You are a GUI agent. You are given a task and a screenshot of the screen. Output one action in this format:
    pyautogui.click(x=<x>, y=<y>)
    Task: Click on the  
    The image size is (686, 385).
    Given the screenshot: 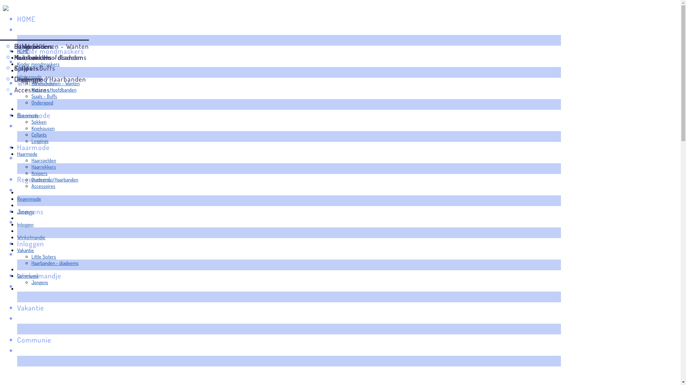 What is the action you would take?
    pyautogui.click(x=19, y=269)
    